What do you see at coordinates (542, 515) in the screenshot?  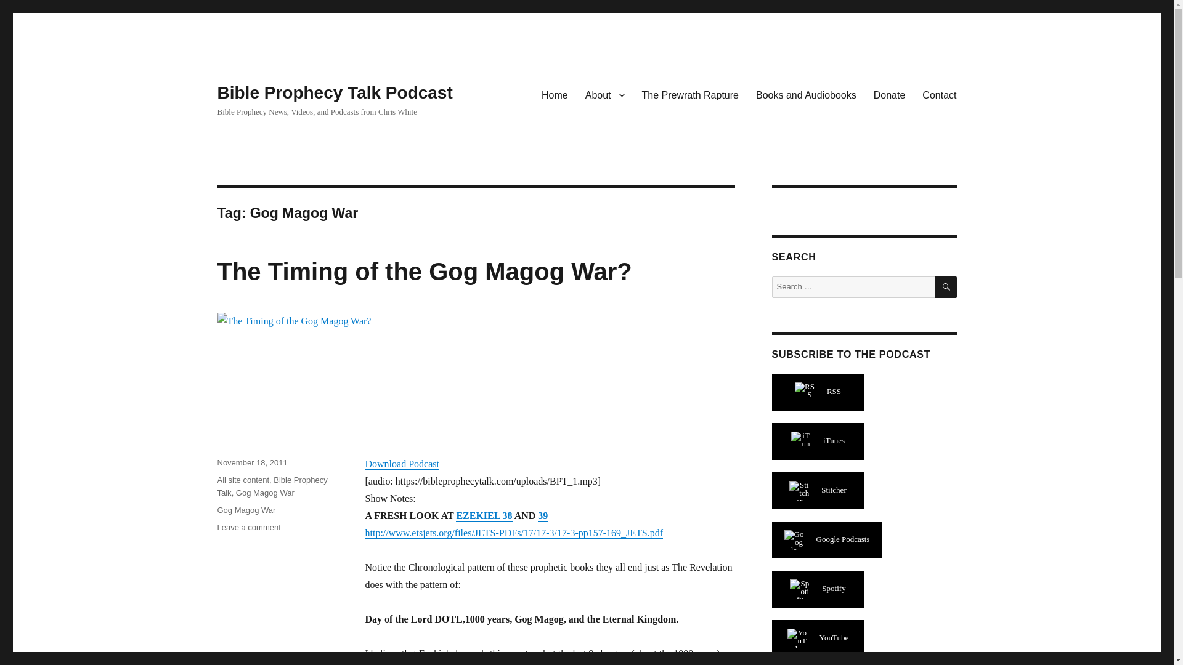 I see `39` at bounding box center [542, 515].